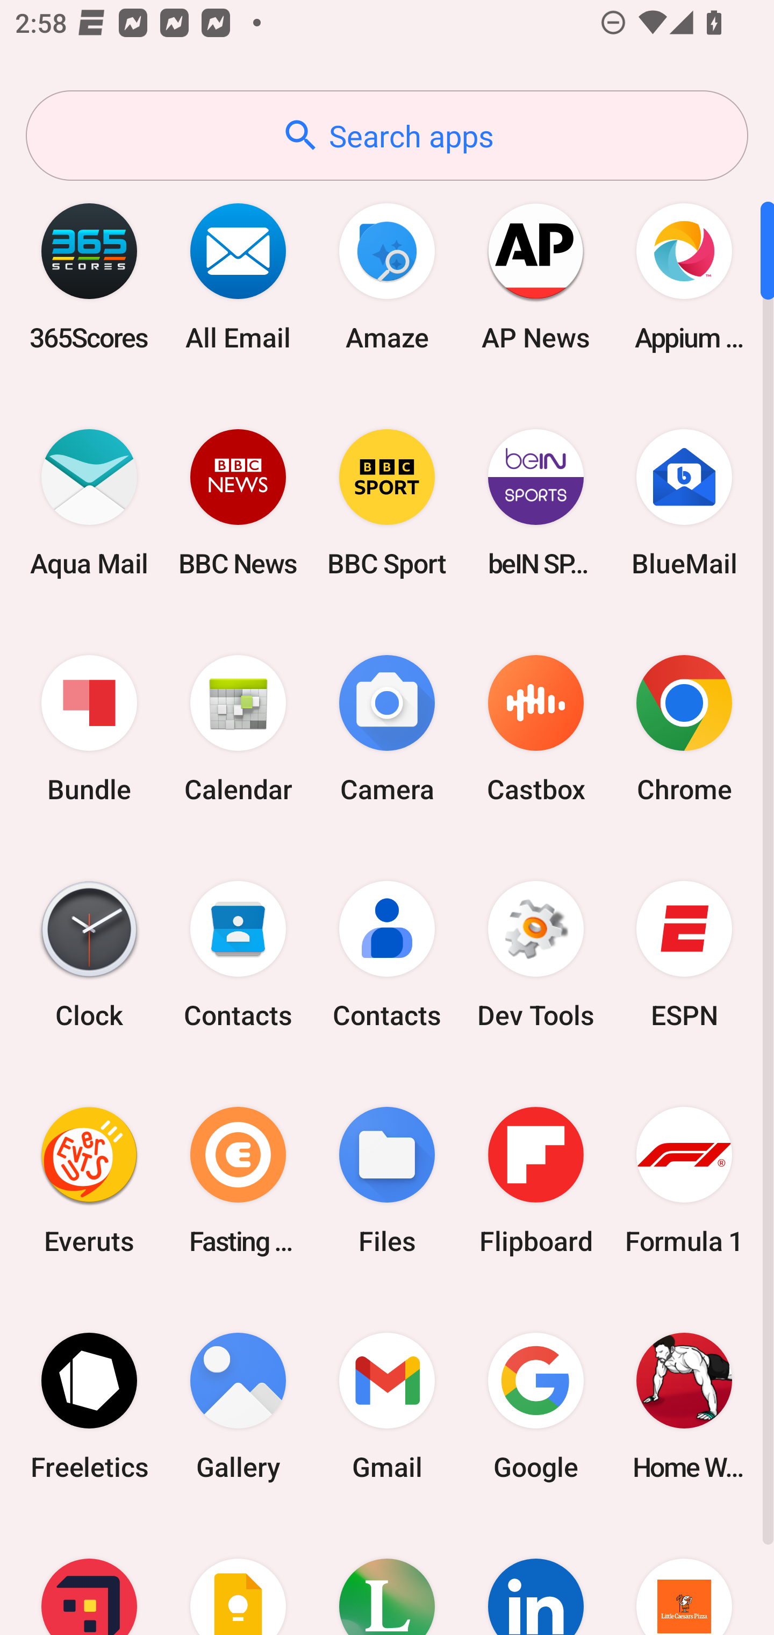  Describe the element at coordinates (89, 276) in the screenshot. I see `365Scores` at that location.